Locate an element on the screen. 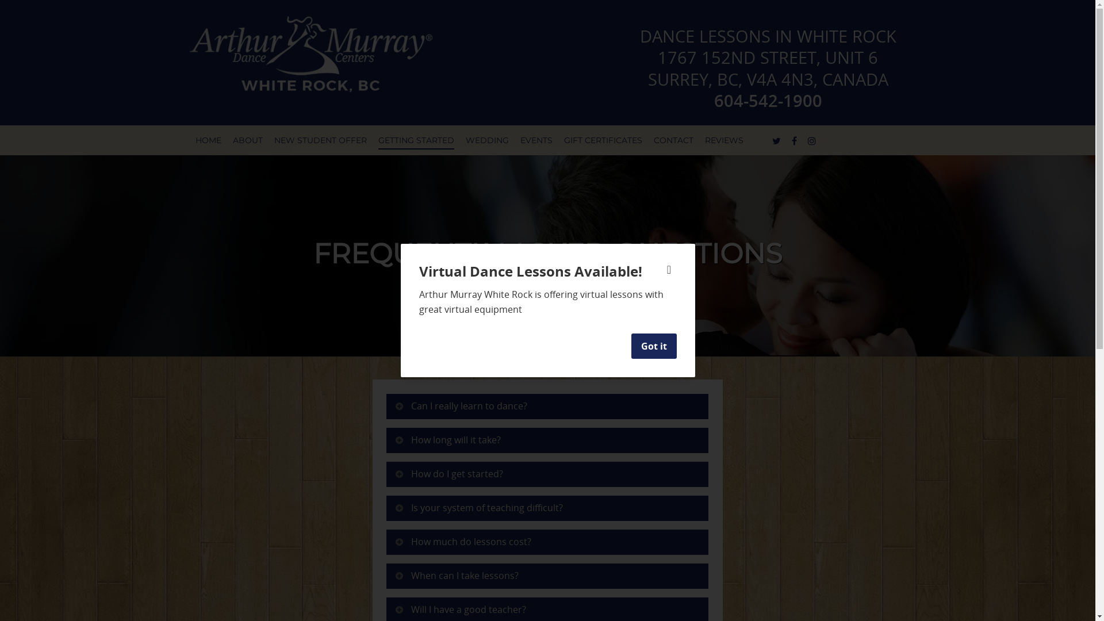 This screenshot has height=621, width=1104. How much do lessons cost? is located at coordinates (547, 542).